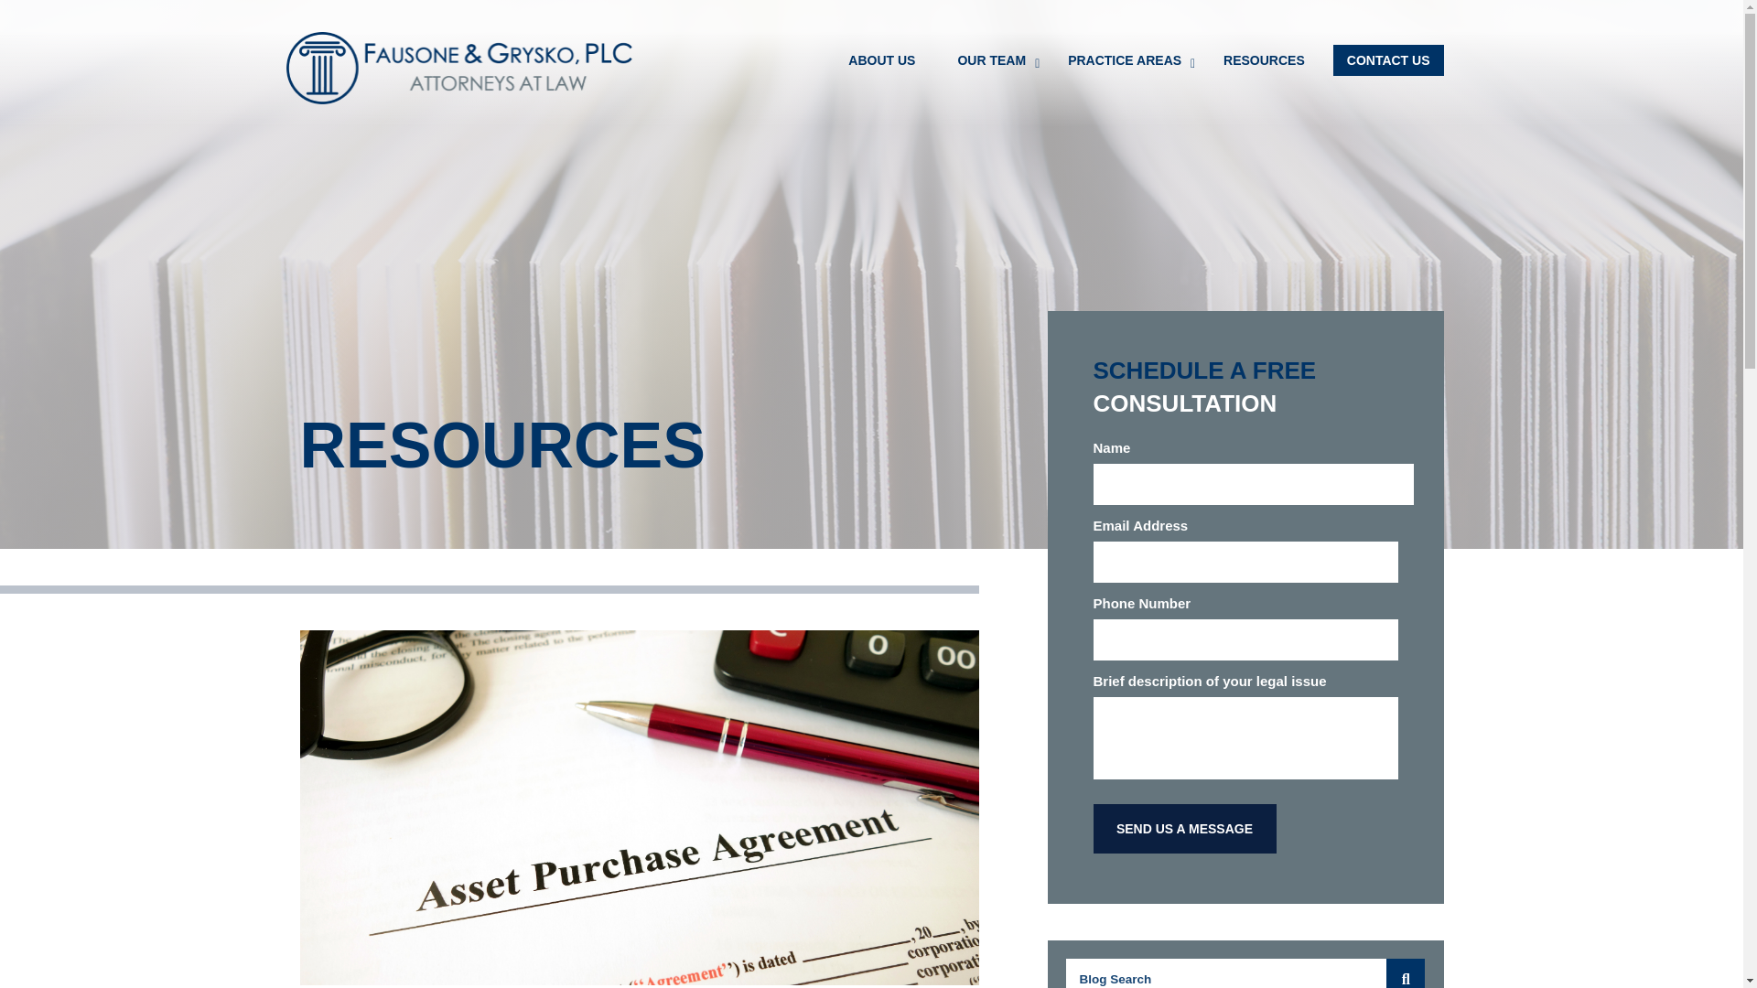 This screenshot has height=988, width=1757. What do you see at coordinates (882, 60) in the screenshot?
I see `ABOUT US` at bounding box center [882, 60].